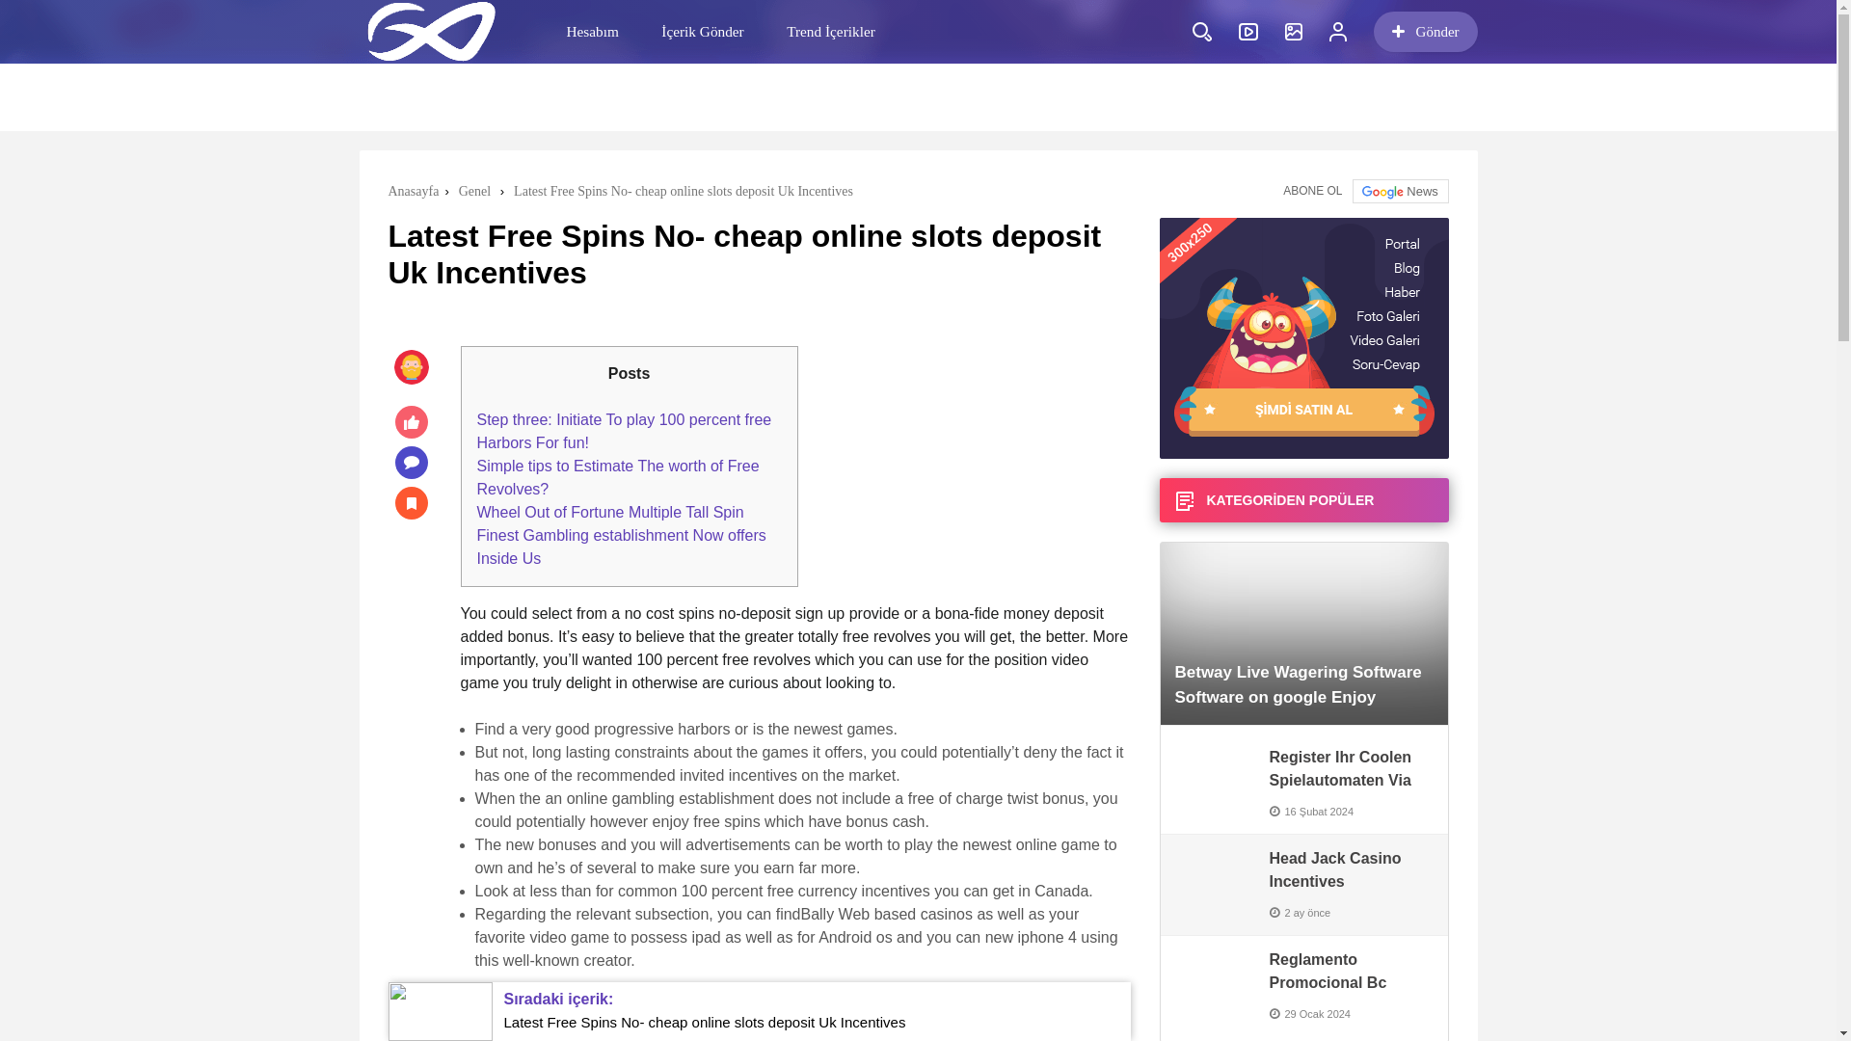  I want to click on Anasayfa, so click(415, 191).